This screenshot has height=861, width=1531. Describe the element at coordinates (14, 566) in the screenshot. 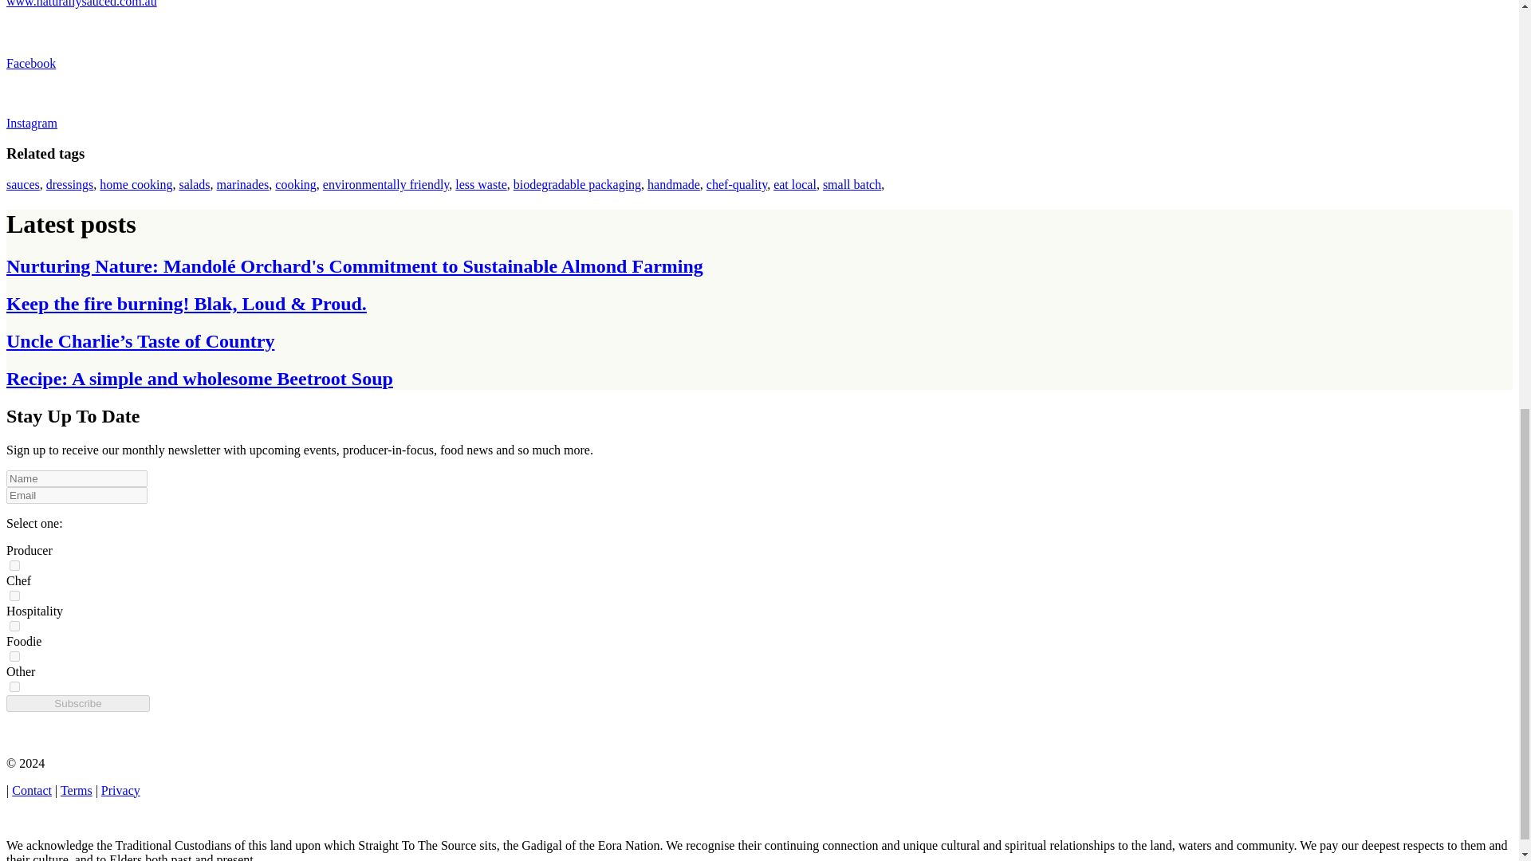

I see `on` at that location.